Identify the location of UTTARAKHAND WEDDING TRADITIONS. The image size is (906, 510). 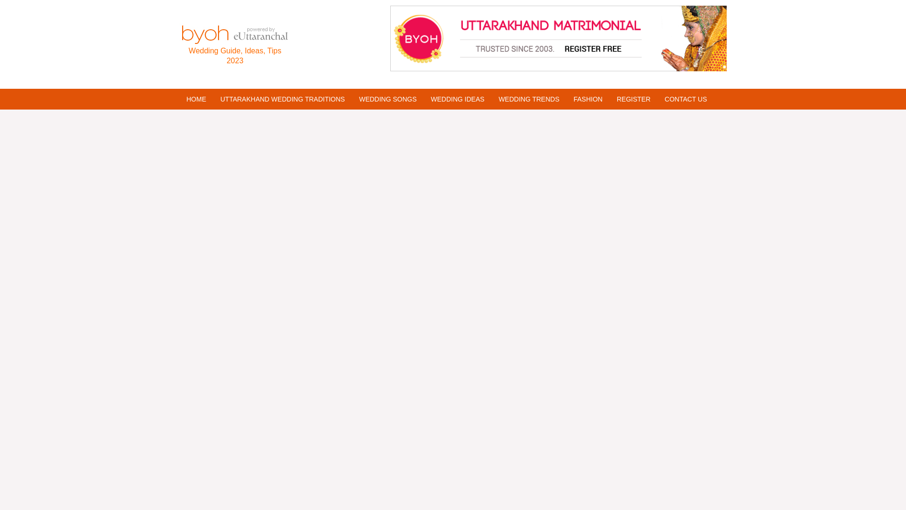
(282, 99).